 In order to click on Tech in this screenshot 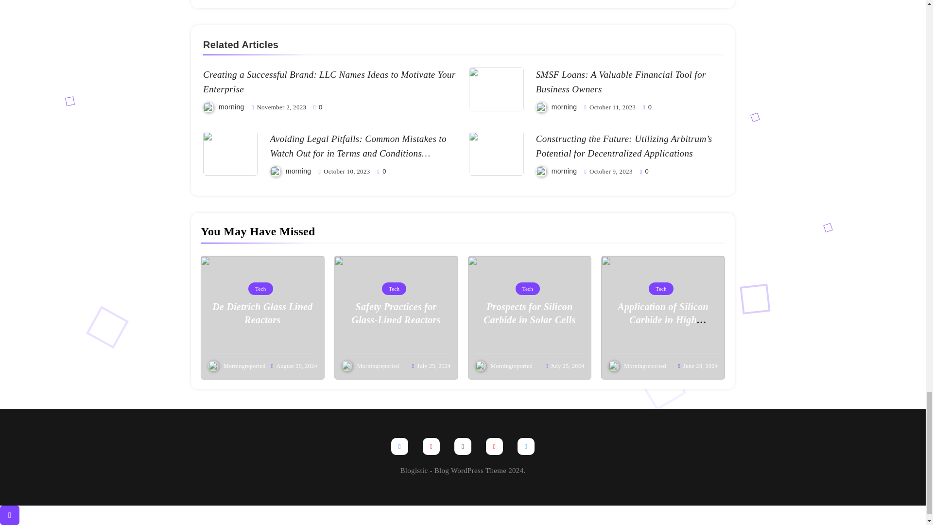, I will do `click(394, 289)`.